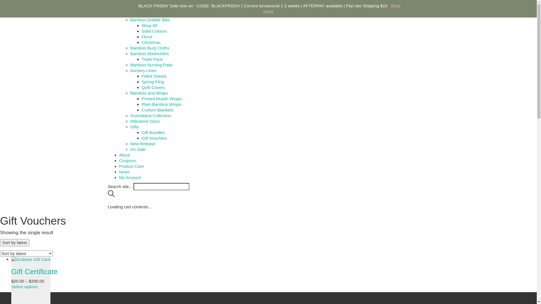 Image resolution: width=541 pixels, height=304 pixels. I want to click on Blankets and Wraps, so click(149, 93).